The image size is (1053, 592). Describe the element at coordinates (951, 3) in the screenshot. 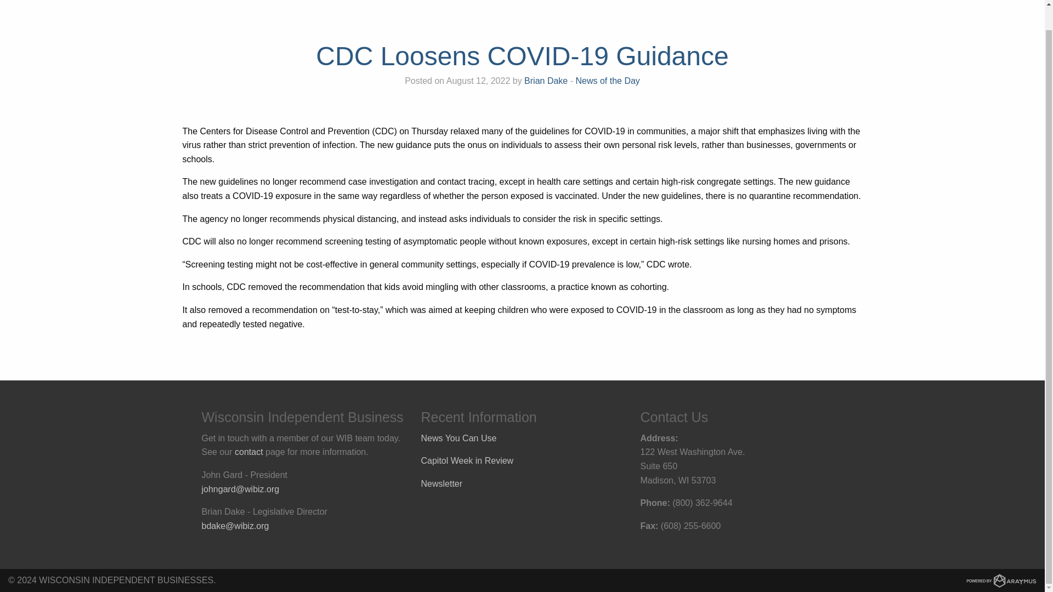

I see `Affinity Health Plan` at that location.